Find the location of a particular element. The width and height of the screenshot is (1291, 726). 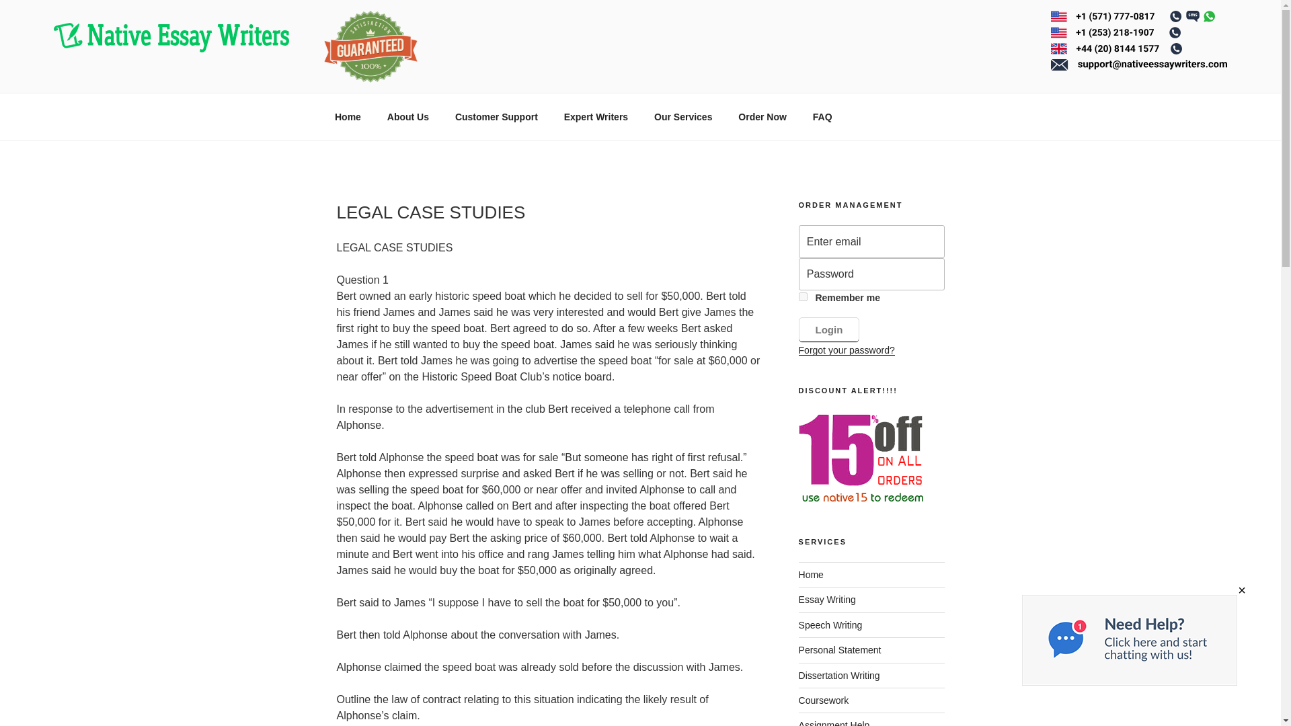

Essay Writing is located at coordinates (827, 600).